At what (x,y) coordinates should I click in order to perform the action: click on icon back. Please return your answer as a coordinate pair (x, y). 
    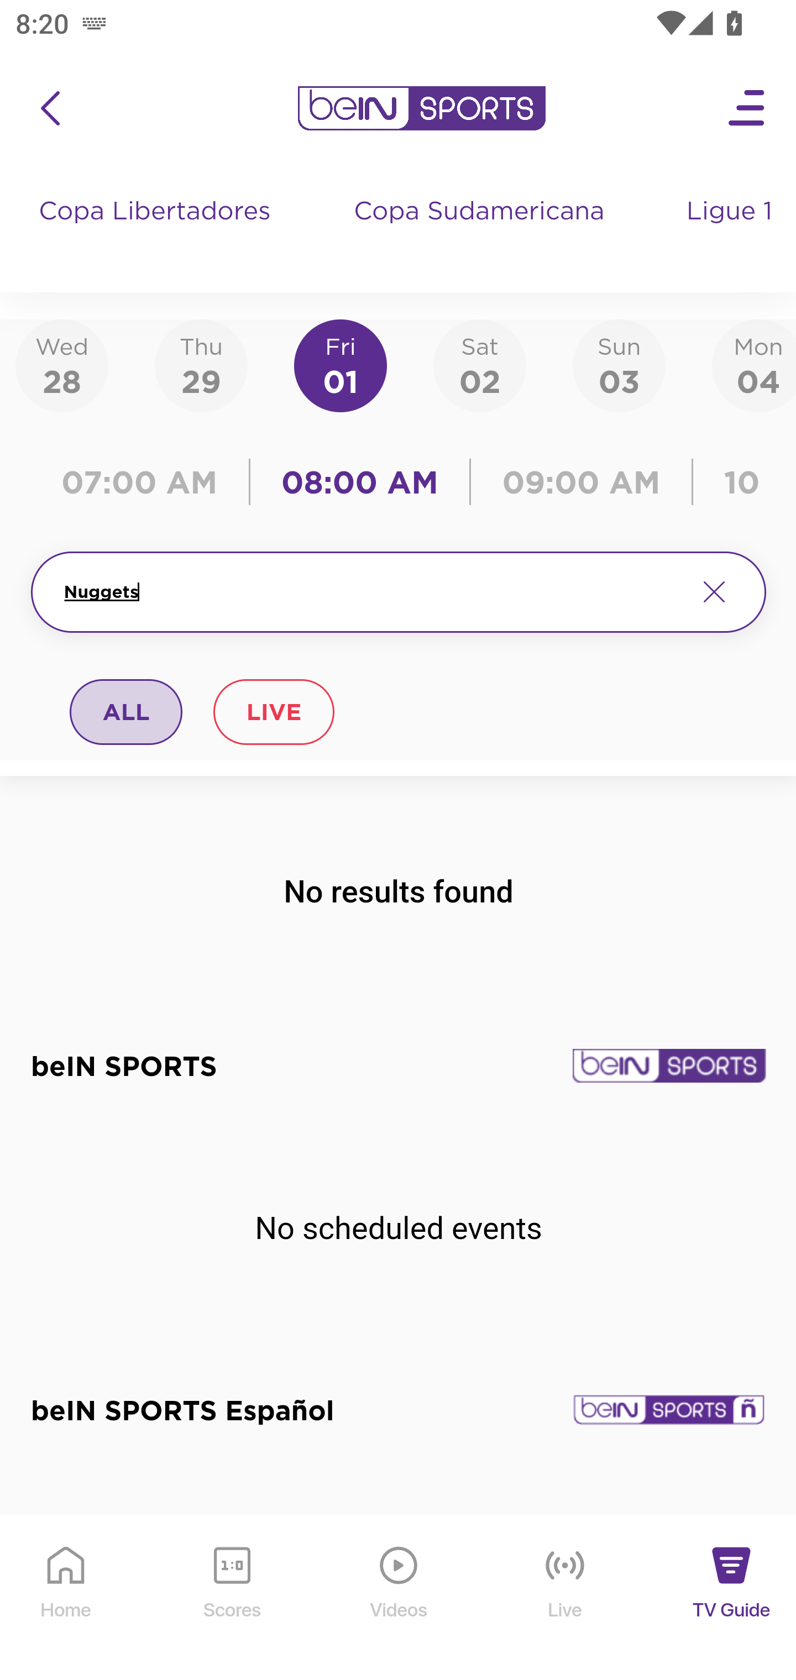
    Looking at the image, I should click on (50, 108).